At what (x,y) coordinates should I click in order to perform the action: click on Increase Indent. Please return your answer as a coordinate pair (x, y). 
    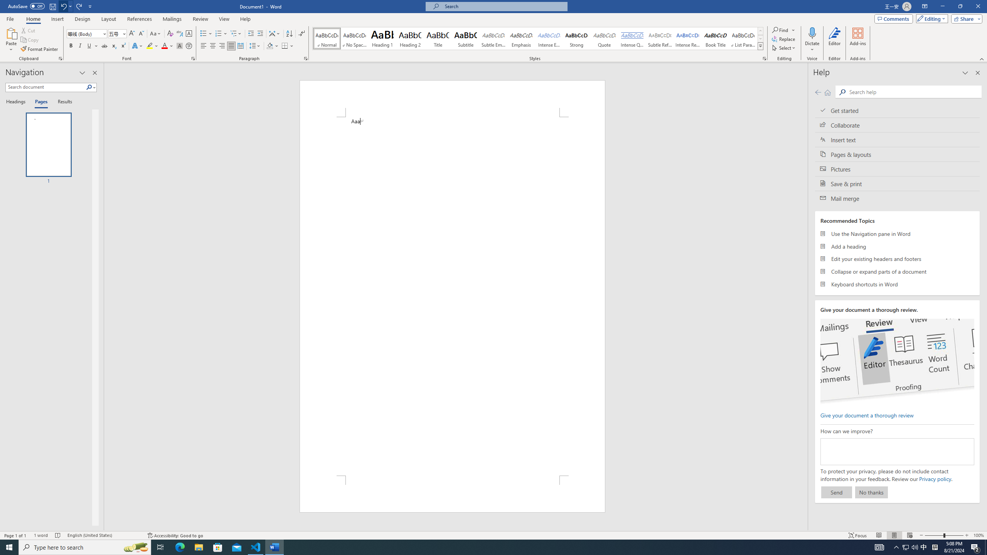
    Looking at the image, I should click on (260, 34).